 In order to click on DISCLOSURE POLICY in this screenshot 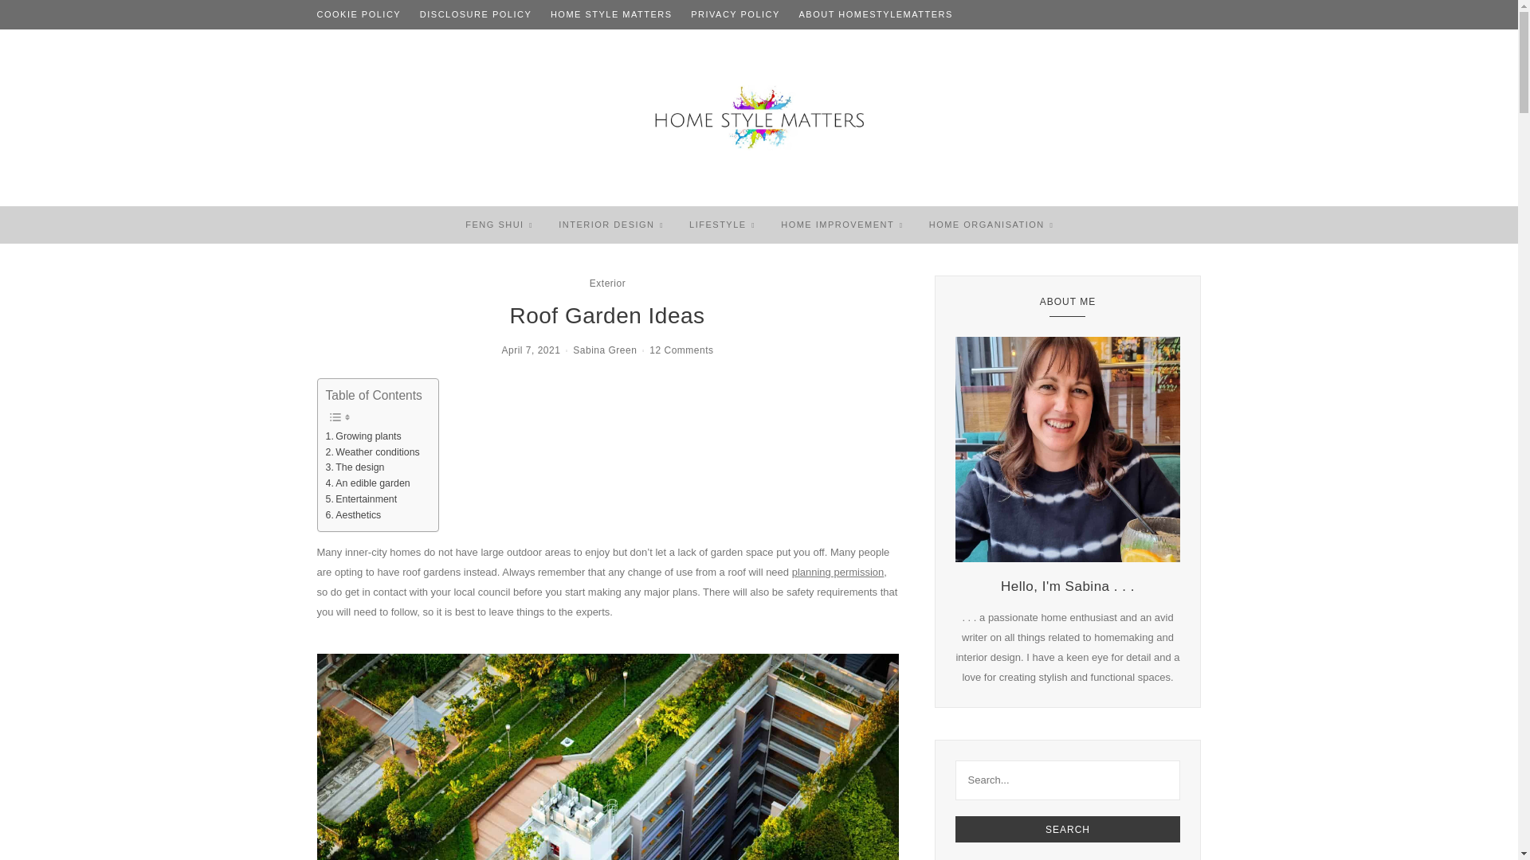, I will do `click(475, 14)`.